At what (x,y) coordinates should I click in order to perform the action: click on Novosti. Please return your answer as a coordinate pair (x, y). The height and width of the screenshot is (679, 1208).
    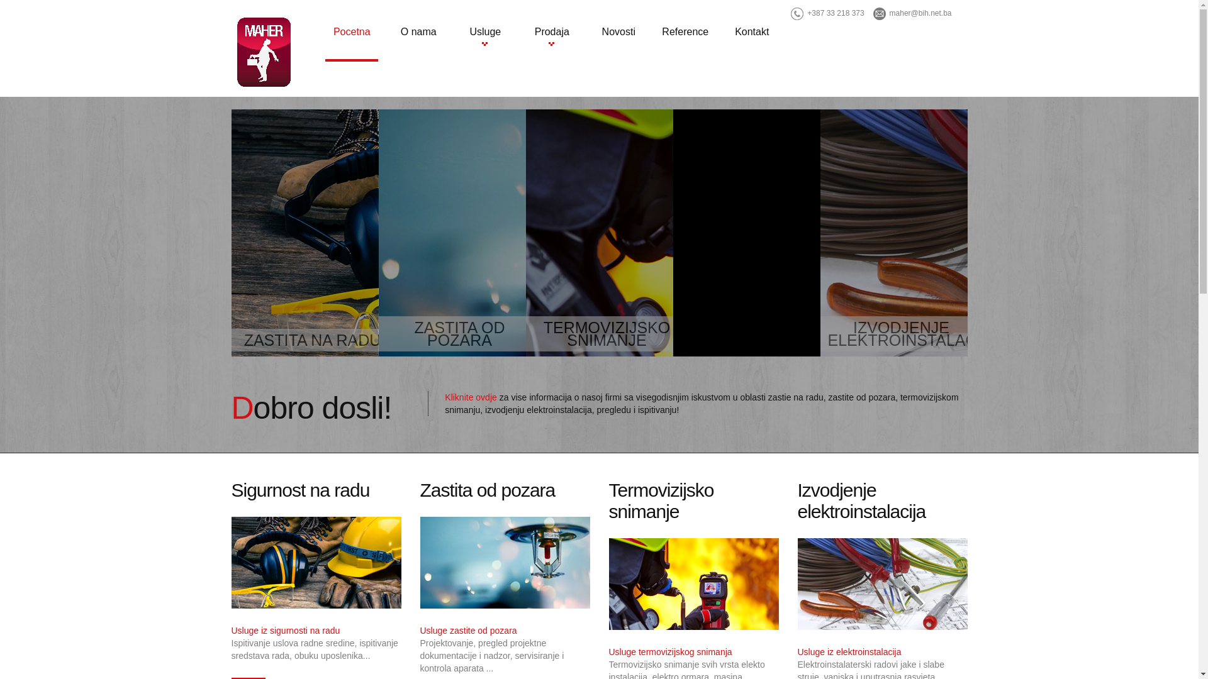
    Looking at the image, I should click on (618, 33).